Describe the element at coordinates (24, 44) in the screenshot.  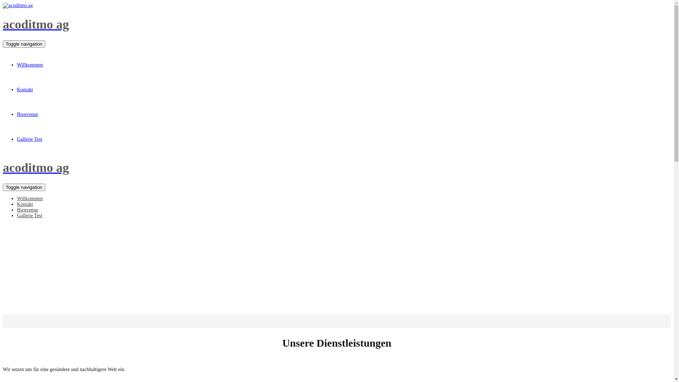
I see `Toggle navigation` at that location.